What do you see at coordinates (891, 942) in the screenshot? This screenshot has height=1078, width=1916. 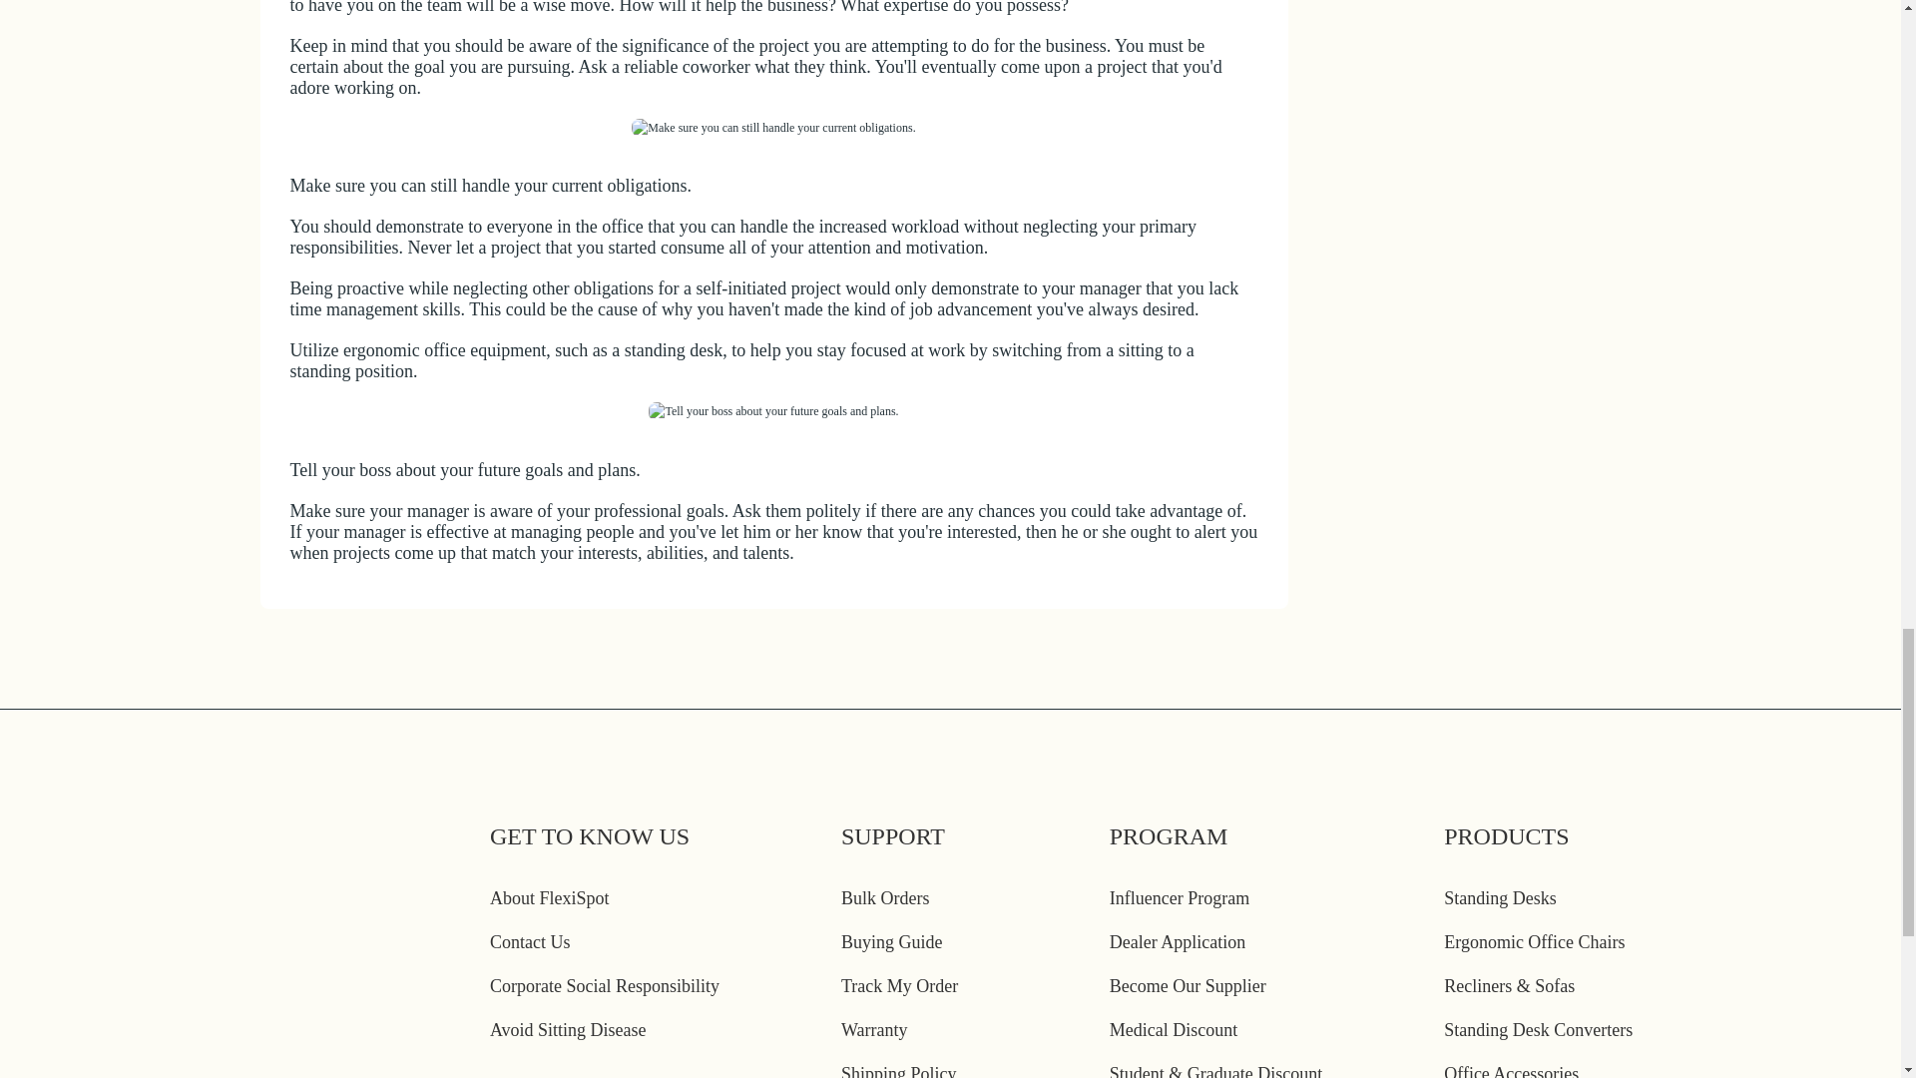 I see `Buying Guide` at bounding box center [891, 942].